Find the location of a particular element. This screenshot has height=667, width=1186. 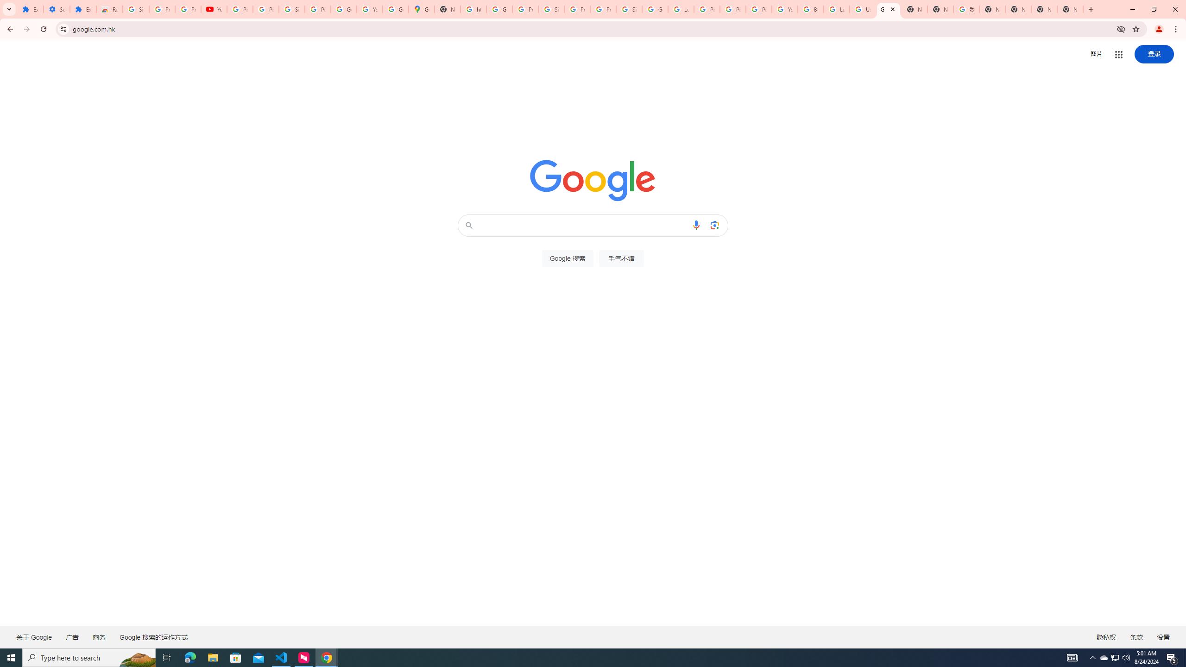

Sign in - Google Accounts is located at coordinates (629, 9).